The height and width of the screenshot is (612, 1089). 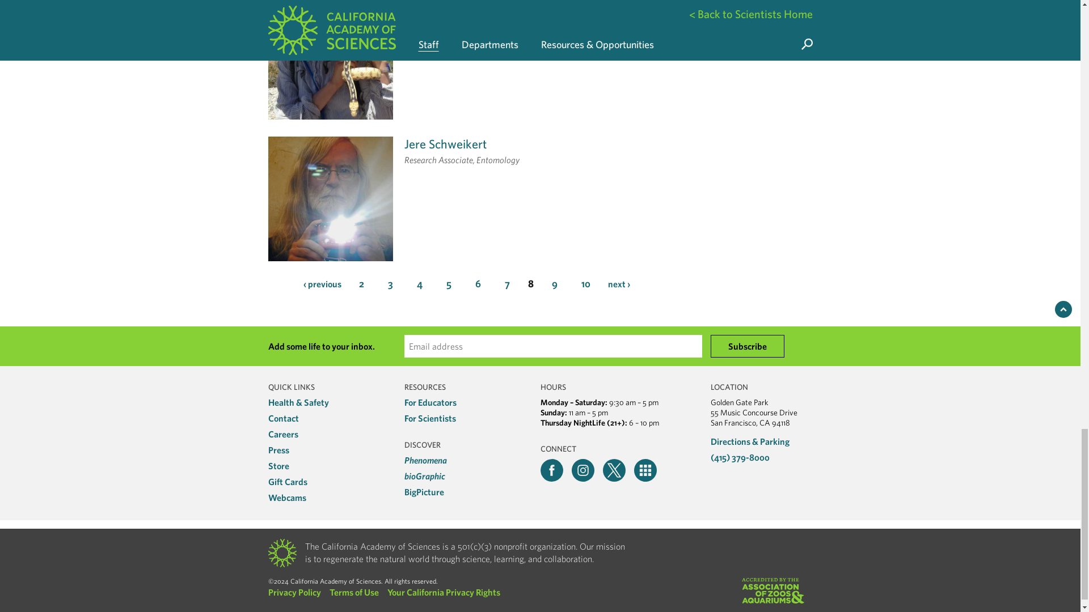 What do you see at coordinates (321, 283) in the screenshot?
I see `Go to previous page` at bounding box center [321, 283].